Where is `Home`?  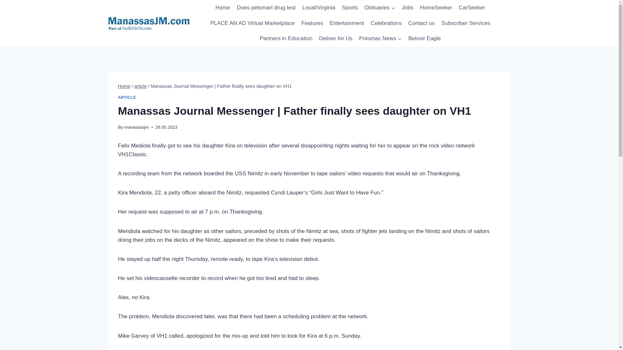 Home is located at coordinates (125, 86).